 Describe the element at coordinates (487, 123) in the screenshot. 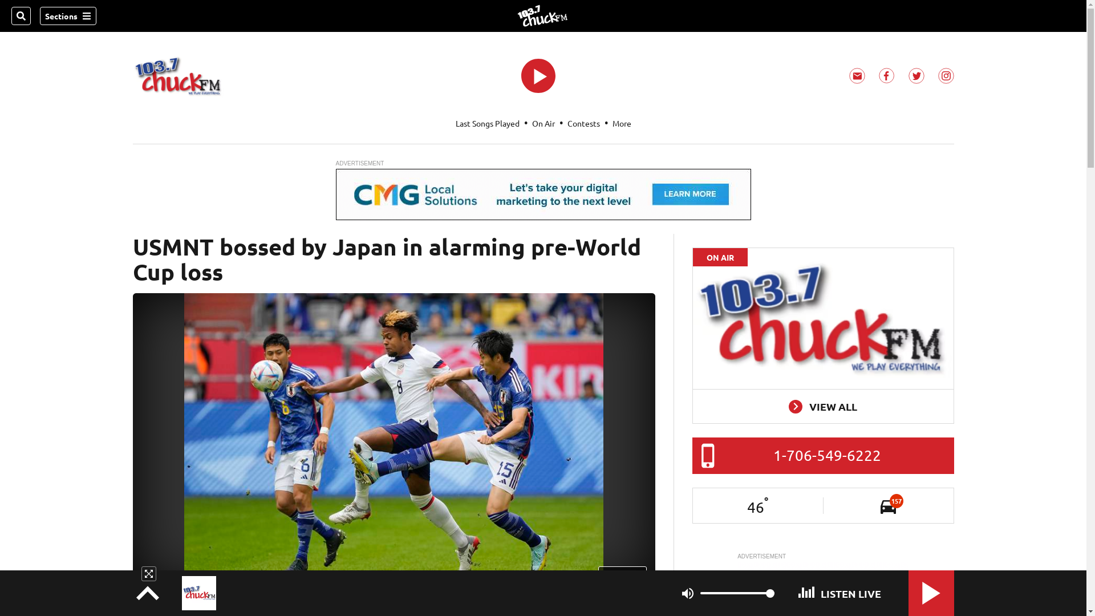

I see `Last Songs Played` at that location.